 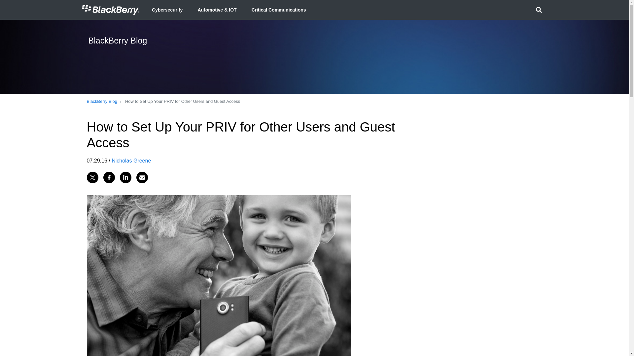 What do you see at coordinates (110, 10) in the screenshot?
I see `BlackBerry Logo` at bounding box center [110, 10].